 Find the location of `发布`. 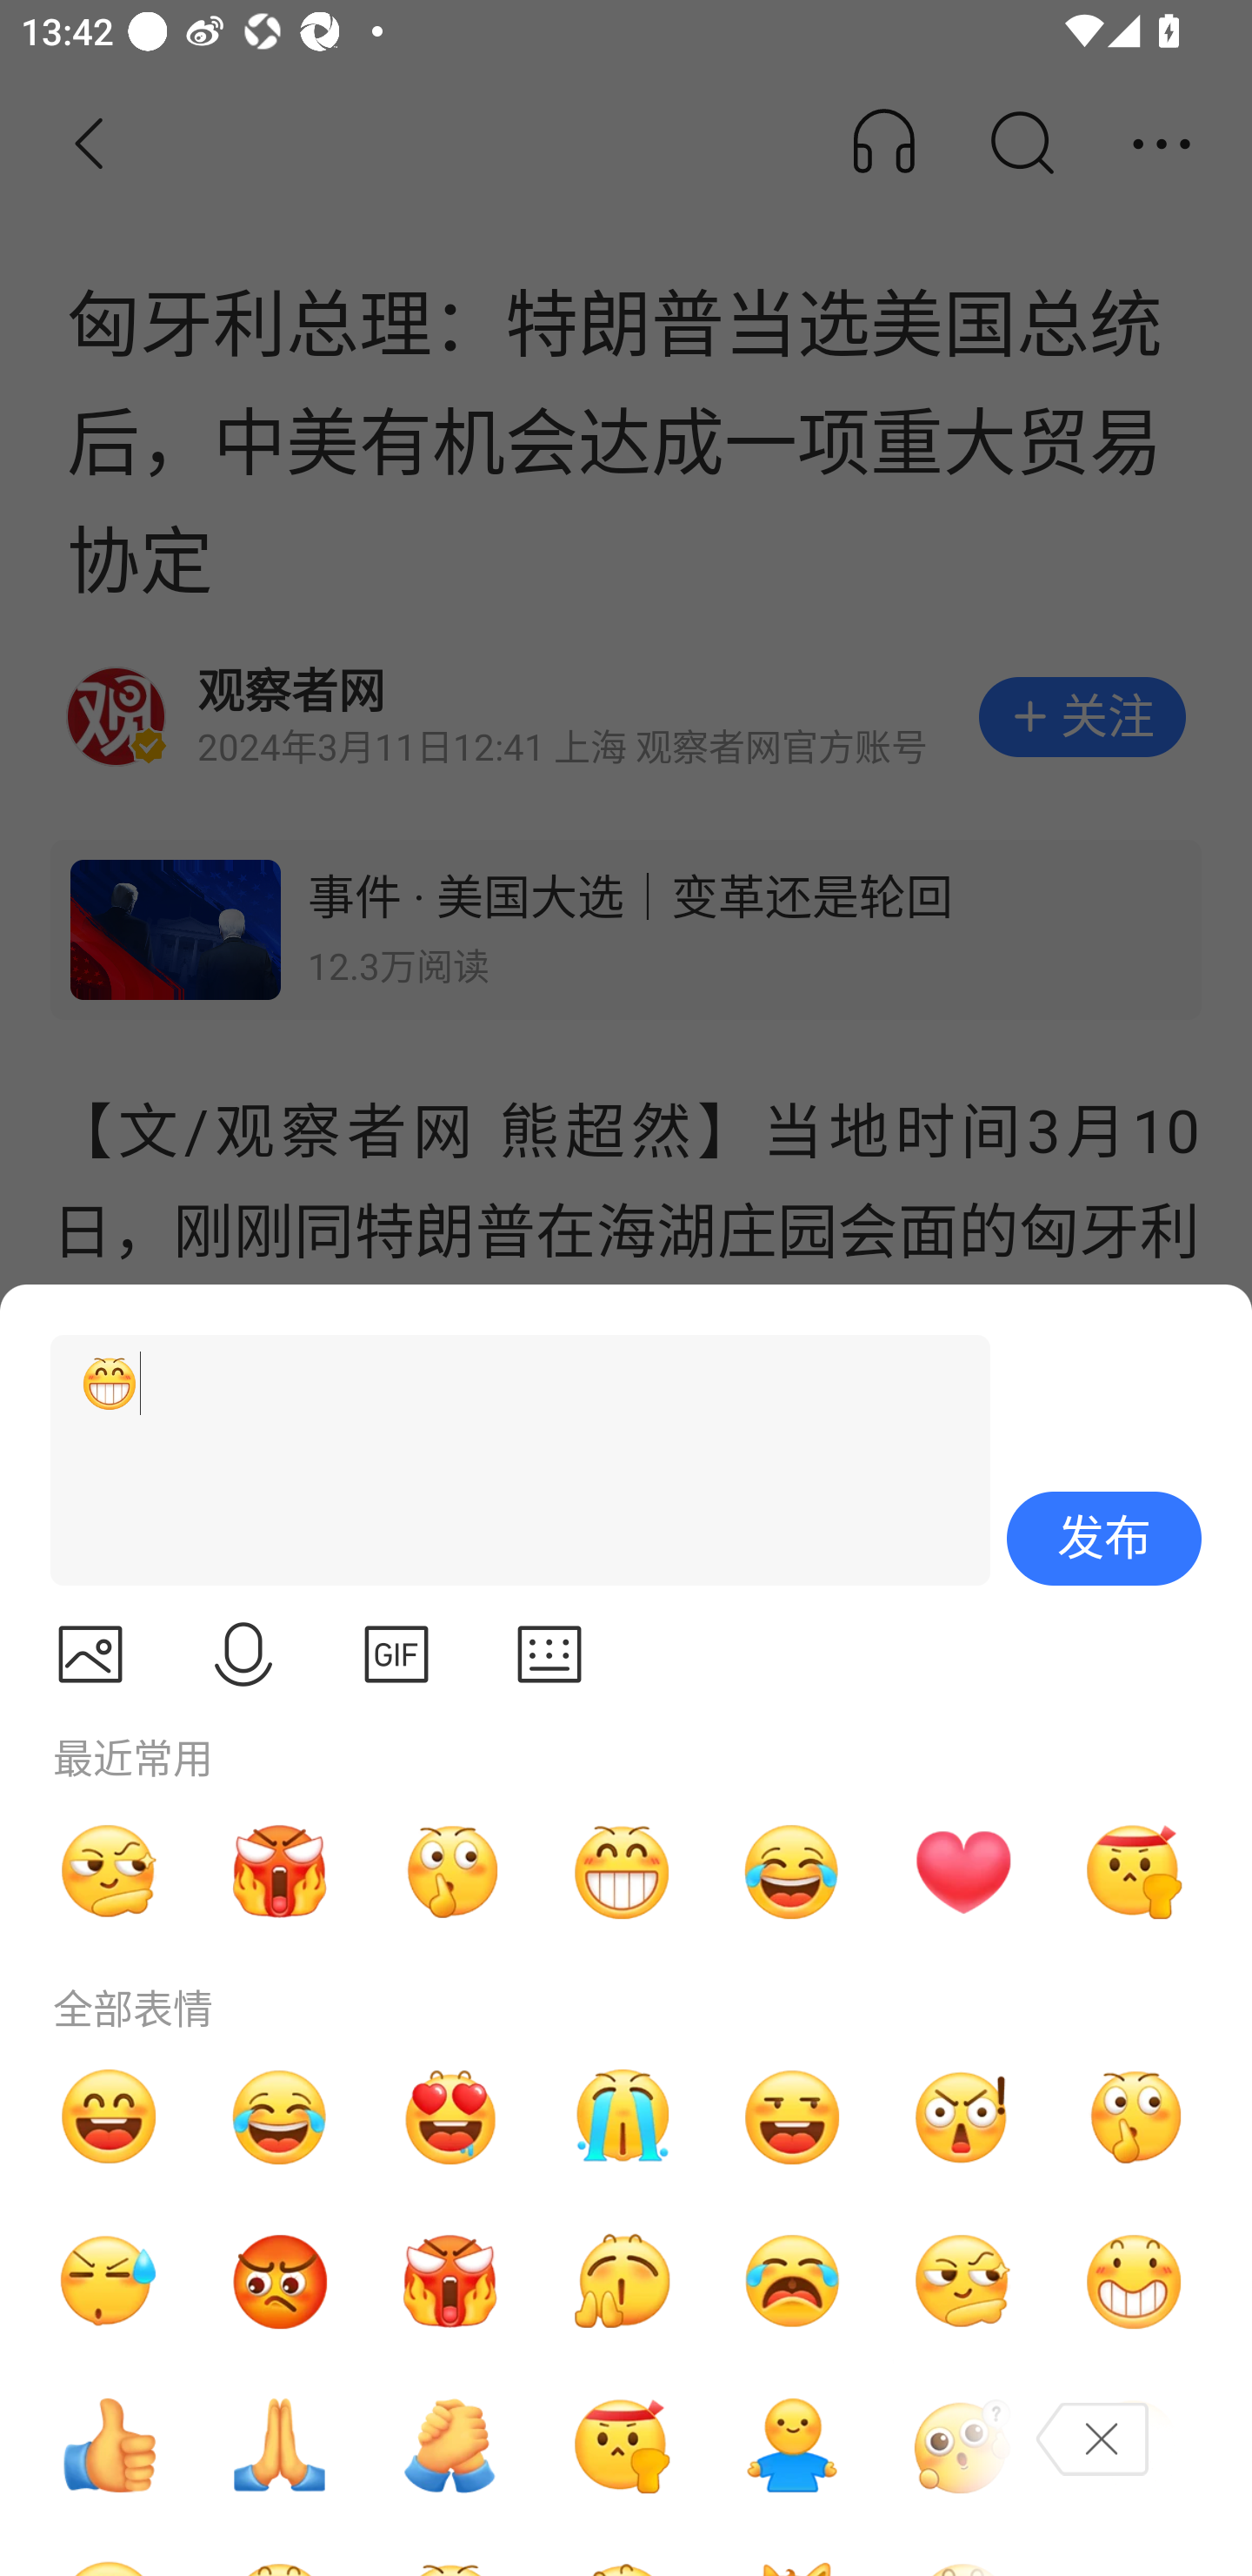

发布 is located at coordinates (1104, 1539).